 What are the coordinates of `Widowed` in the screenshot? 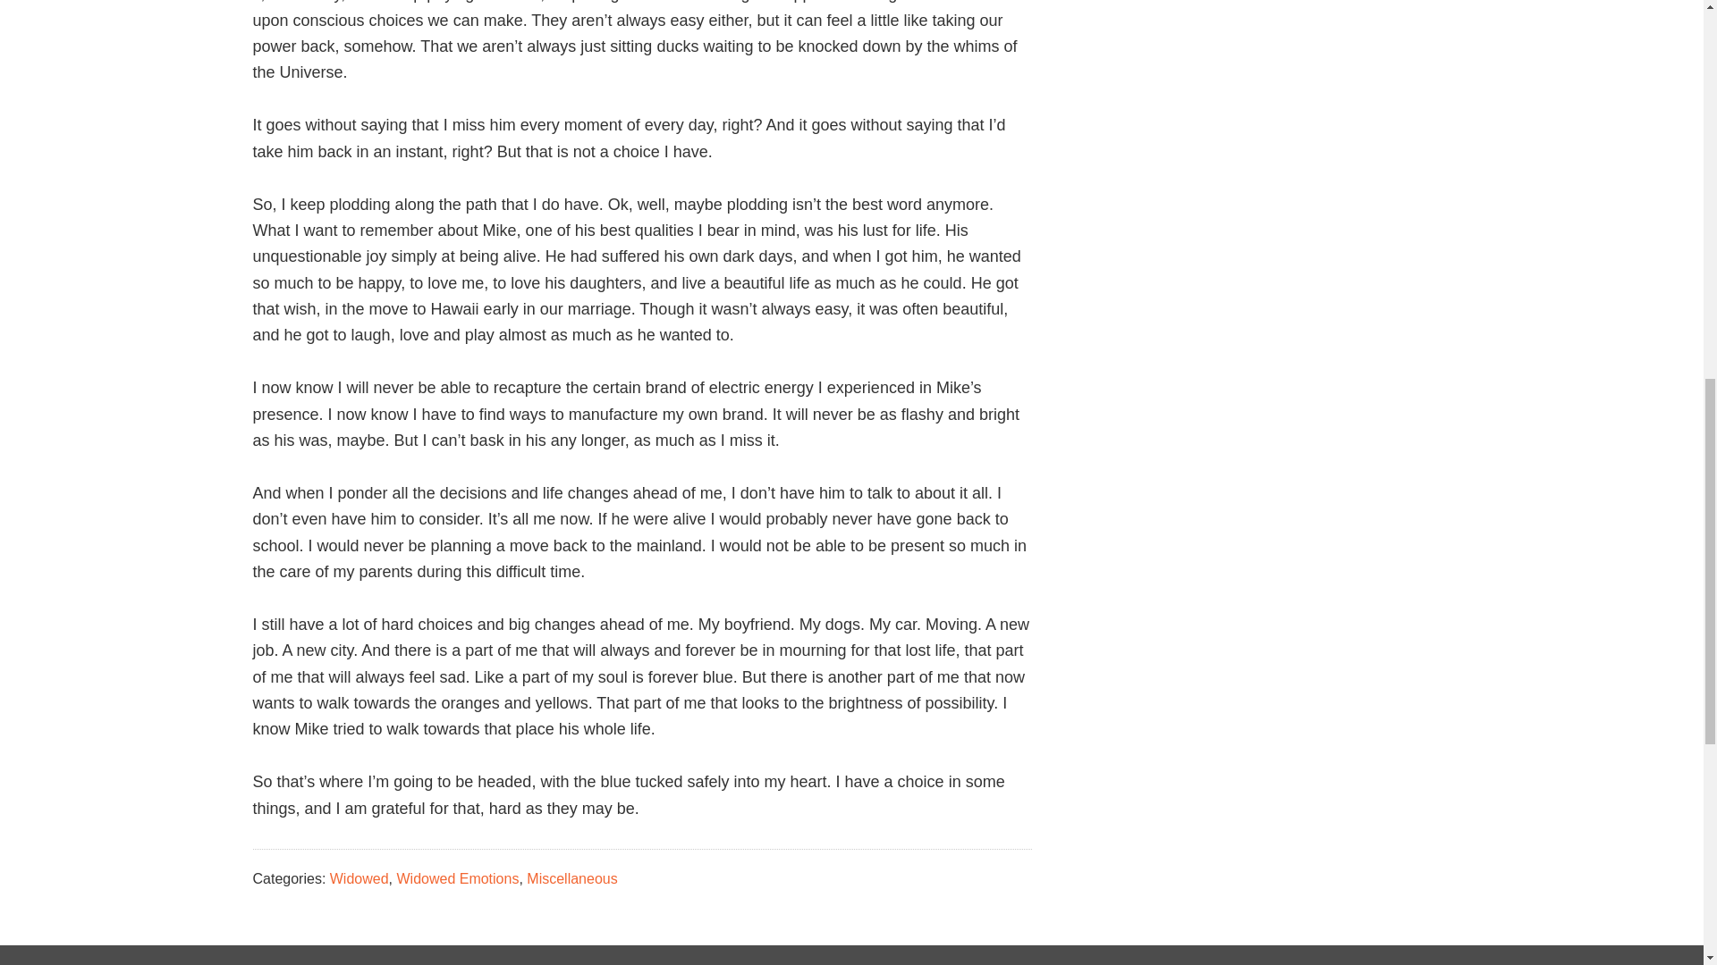 It's located at (359, 879).